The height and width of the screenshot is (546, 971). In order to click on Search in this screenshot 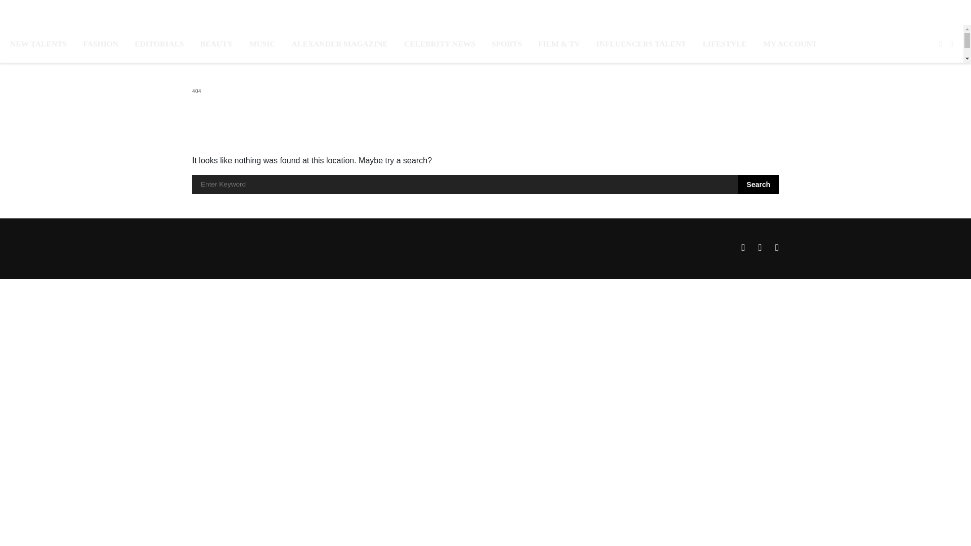, I will do `click(758, 184)`.